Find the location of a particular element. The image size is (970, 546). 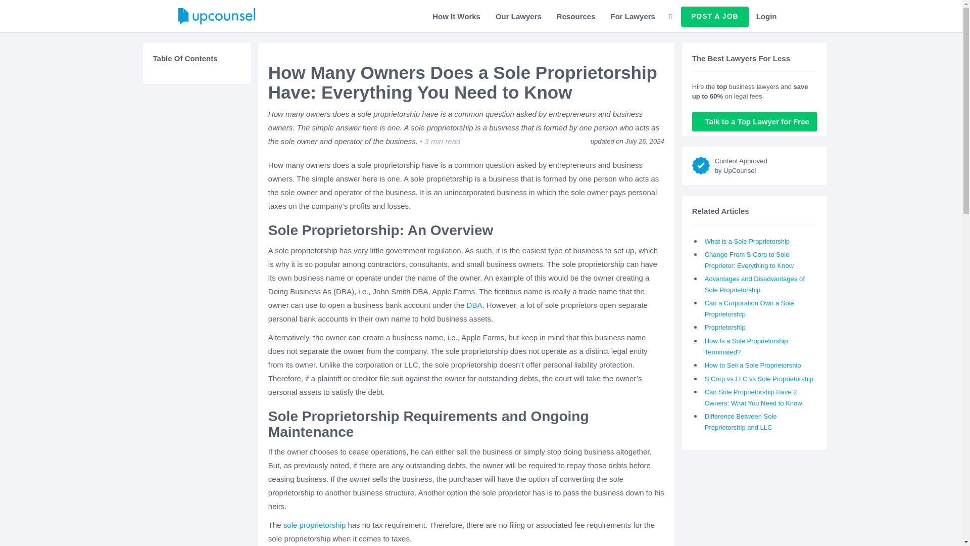

What is a Sole Proprietorship is located at coordinates (747, 241).